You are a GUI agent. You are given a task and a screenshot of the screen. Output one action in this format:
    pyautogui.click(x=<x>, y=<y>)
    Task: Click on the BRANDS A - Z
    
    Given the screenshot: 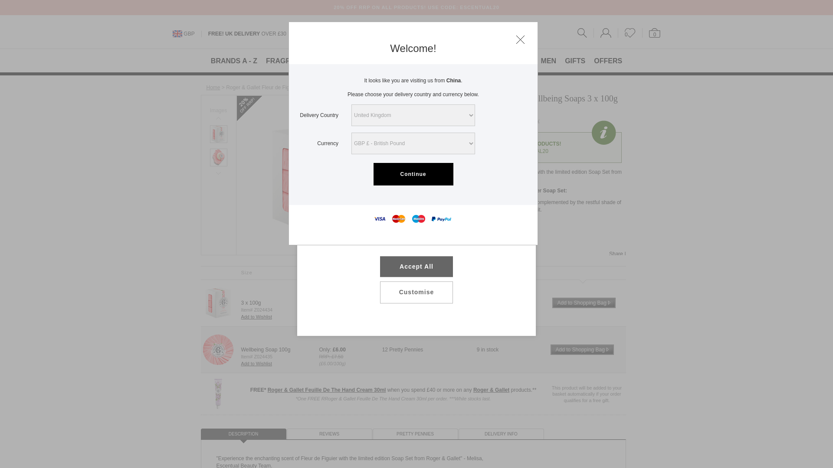 What is the action you would take?
    pyautogui.click(x=234, y=61)
    